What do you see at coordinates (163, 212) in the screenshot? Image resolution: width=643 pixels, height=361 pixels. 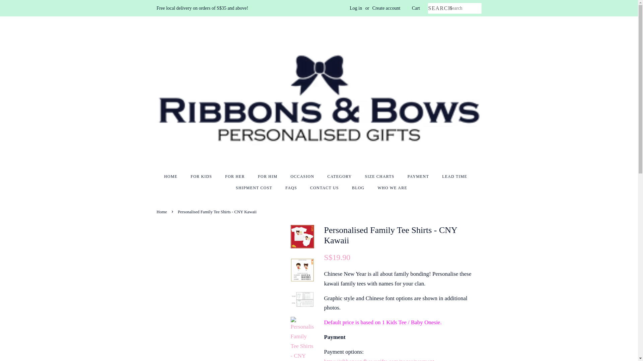 I see `Back to the frontpage` at bounding box center [163, 212].